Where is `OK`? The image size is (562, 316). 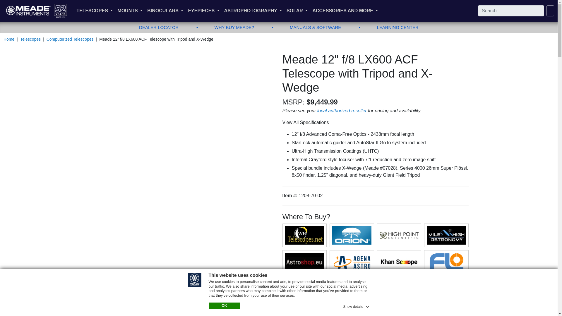
OK is located at coordinates (224, 305).